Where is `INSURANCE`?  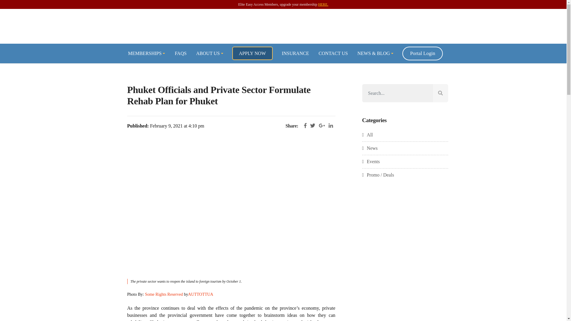 INSURANCE is located at coordinates (295, 53).